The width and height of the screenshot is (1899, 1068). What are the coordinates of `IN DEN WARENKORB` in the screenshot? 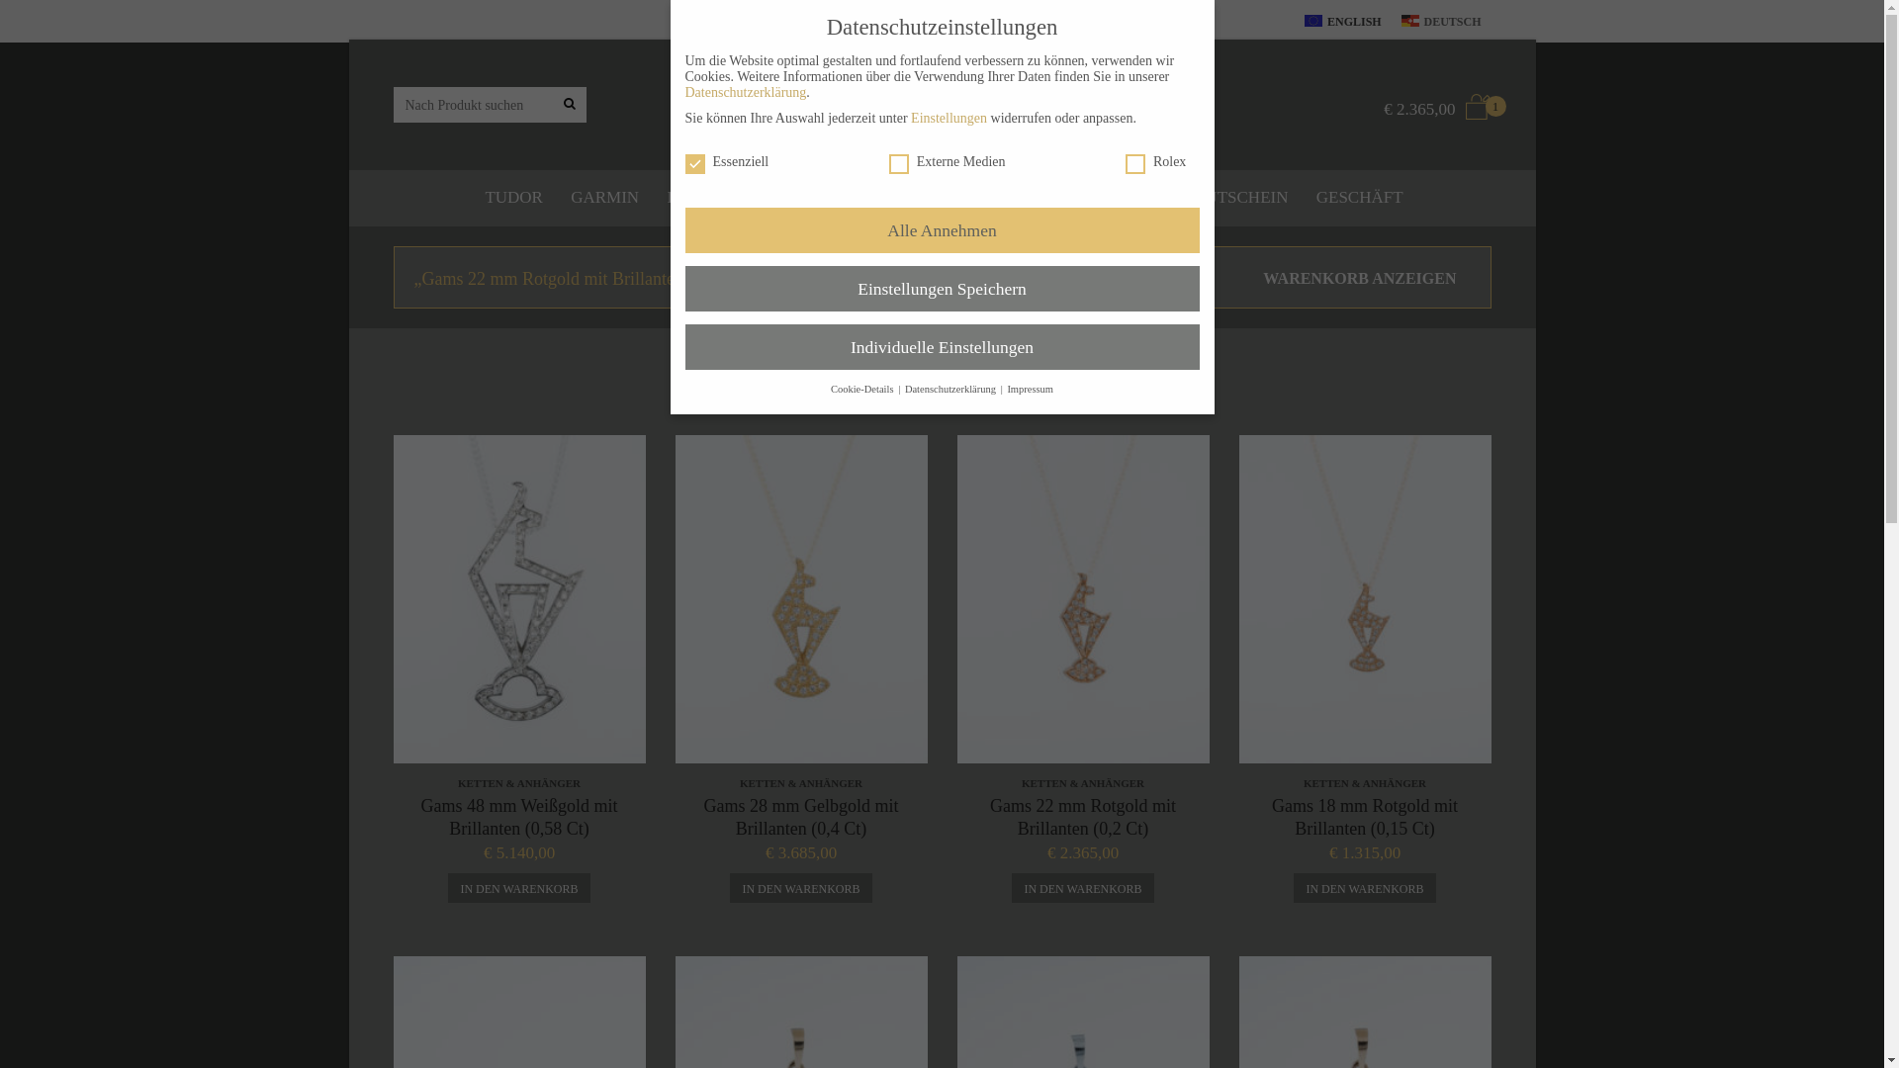 It's located at (1082, 888).